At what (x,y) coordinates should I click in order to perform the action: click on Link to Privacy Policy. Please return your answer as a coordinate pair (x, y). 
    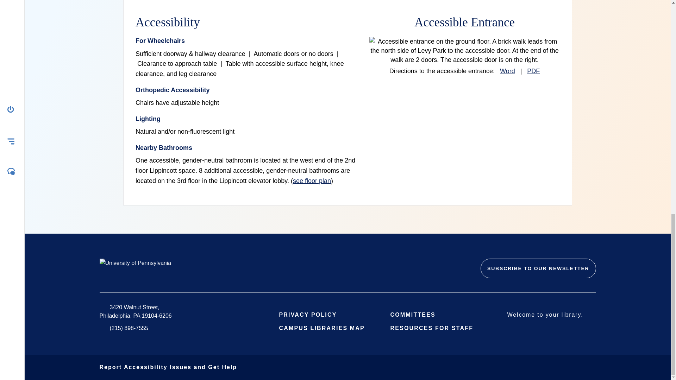
    Looking at the image, I should click on (312, 315).